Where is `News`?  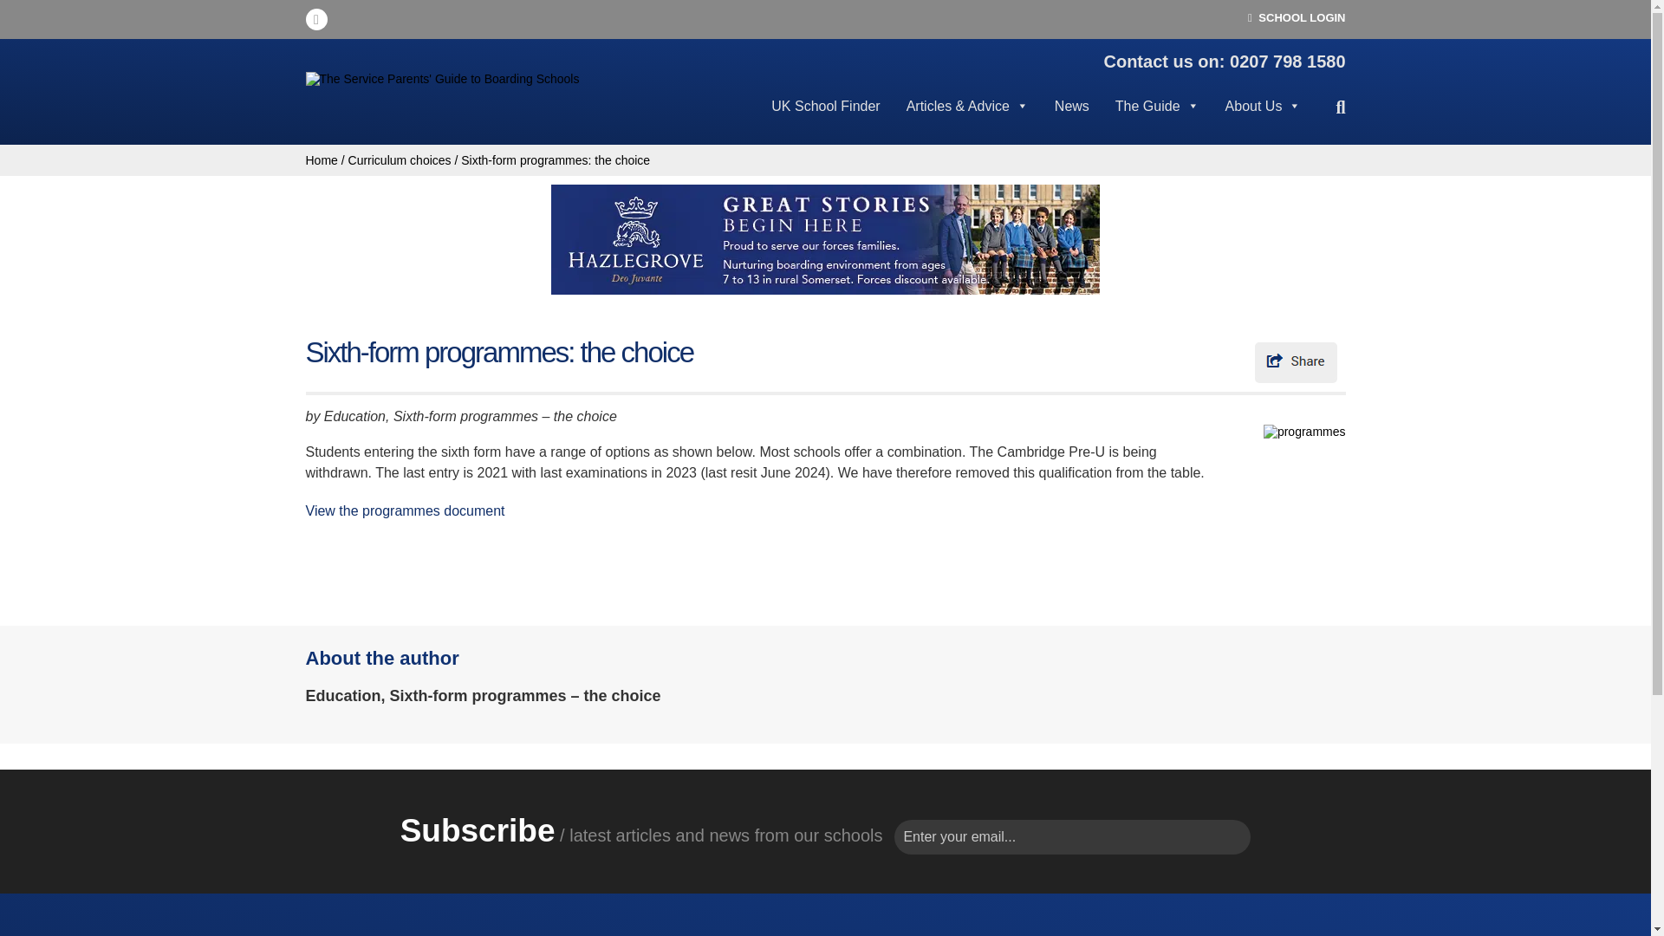 News is located at coordinates (1071, 116).